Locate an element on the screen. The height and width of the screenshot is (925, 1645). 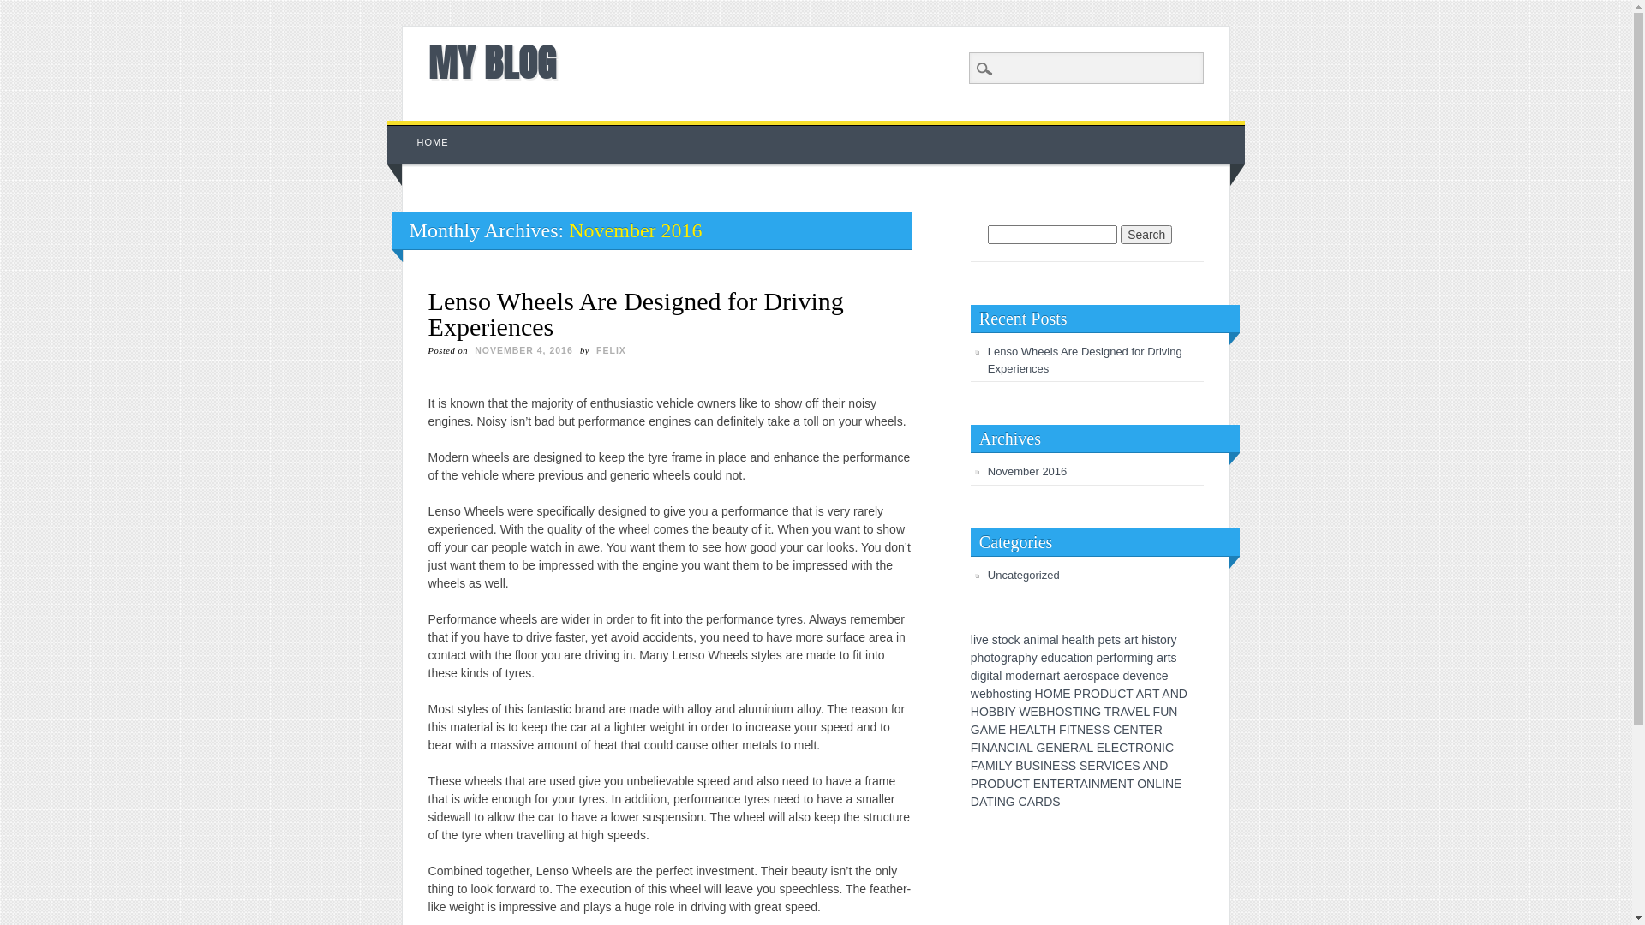
a is located at coordinates (1104, 676).